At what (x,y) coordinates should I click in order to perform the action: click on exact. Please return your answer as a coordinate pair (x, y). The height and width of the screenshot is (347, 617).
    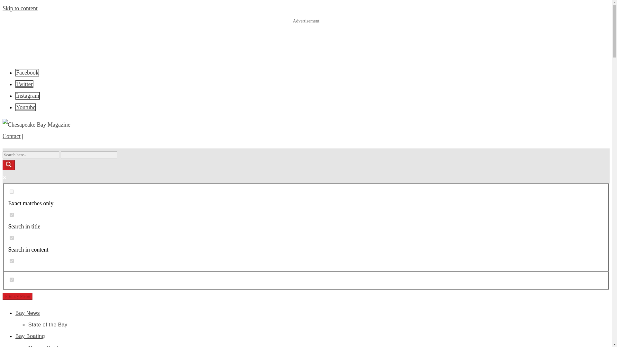
    Looking at the image, I should click on (12, 191).